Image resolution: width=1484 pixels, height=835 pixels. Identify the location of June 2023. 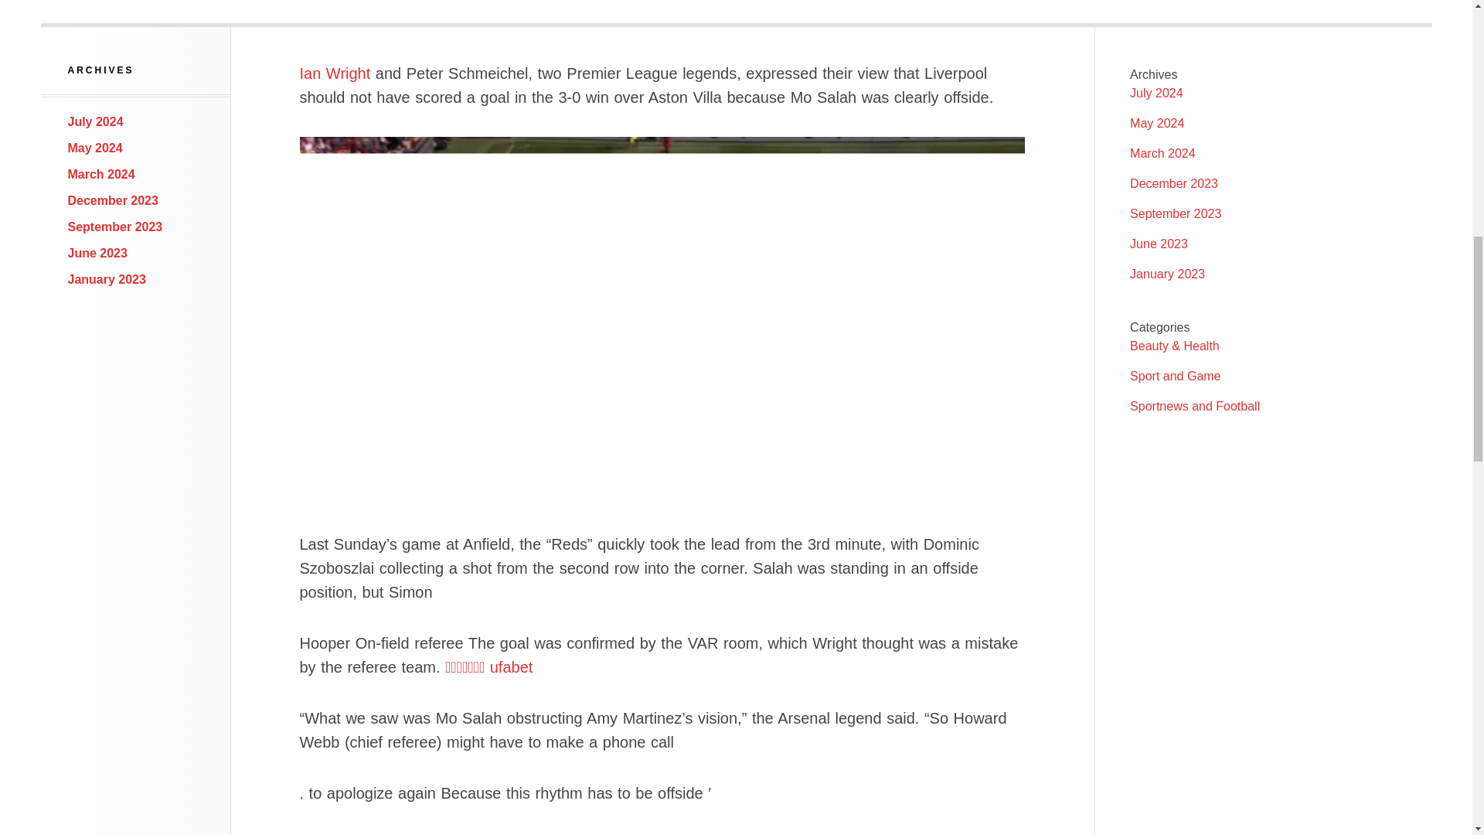
(97, 252).